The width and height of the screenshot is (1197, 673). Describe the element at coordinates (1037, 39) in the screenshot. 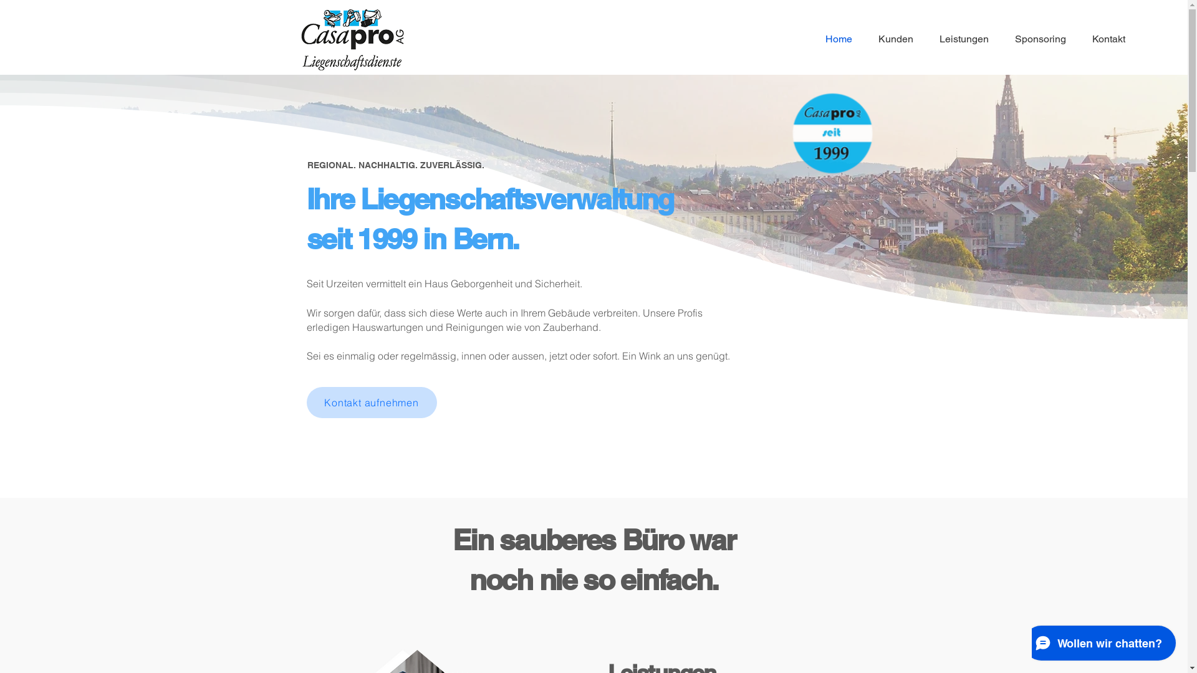

I see `Sponsoring` at that location.